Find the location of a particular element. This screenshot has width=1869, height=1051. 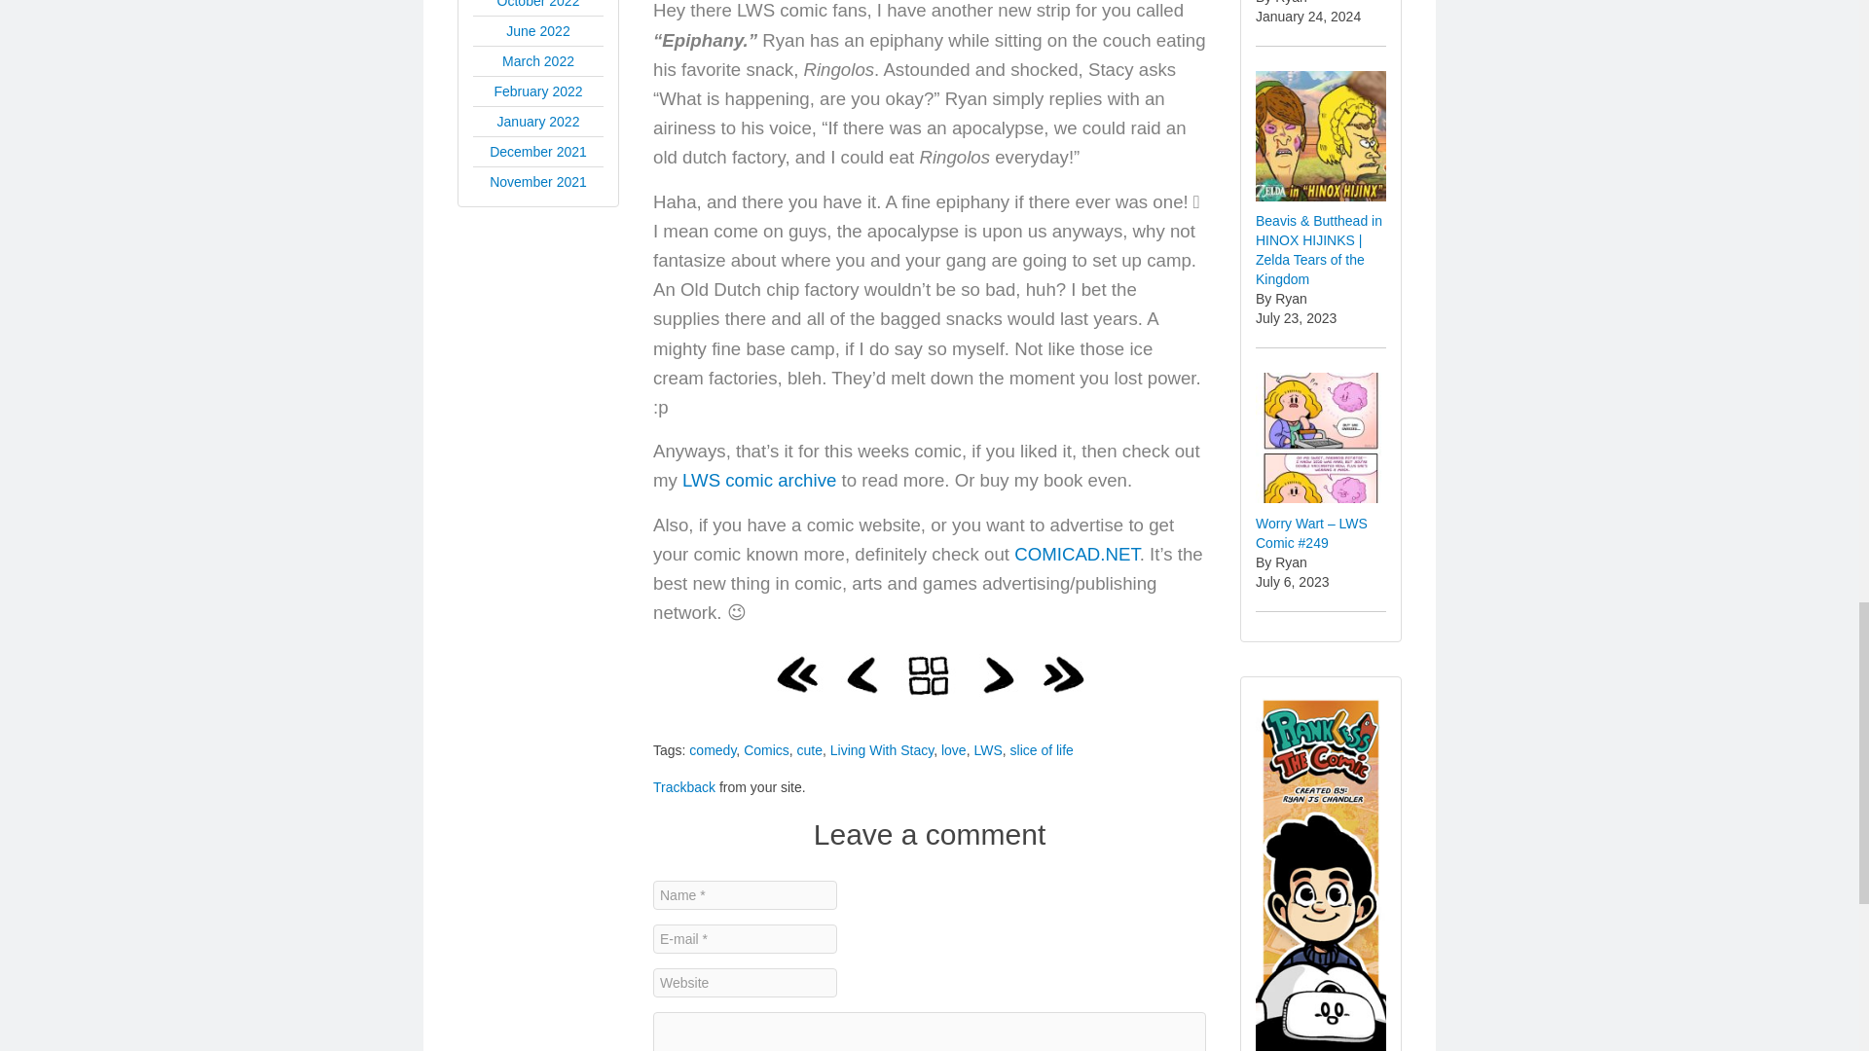

slice of life is located at coordinates (1042, 749).